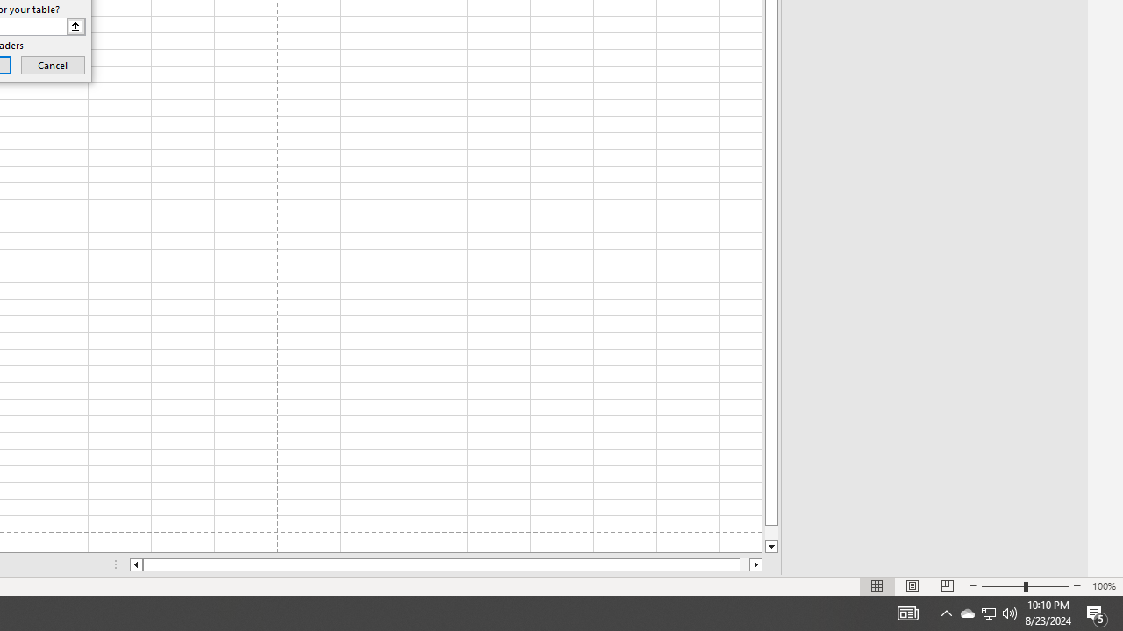 The image size is (1123, 631). I want to click on Zoom In, so click(1077, 585).